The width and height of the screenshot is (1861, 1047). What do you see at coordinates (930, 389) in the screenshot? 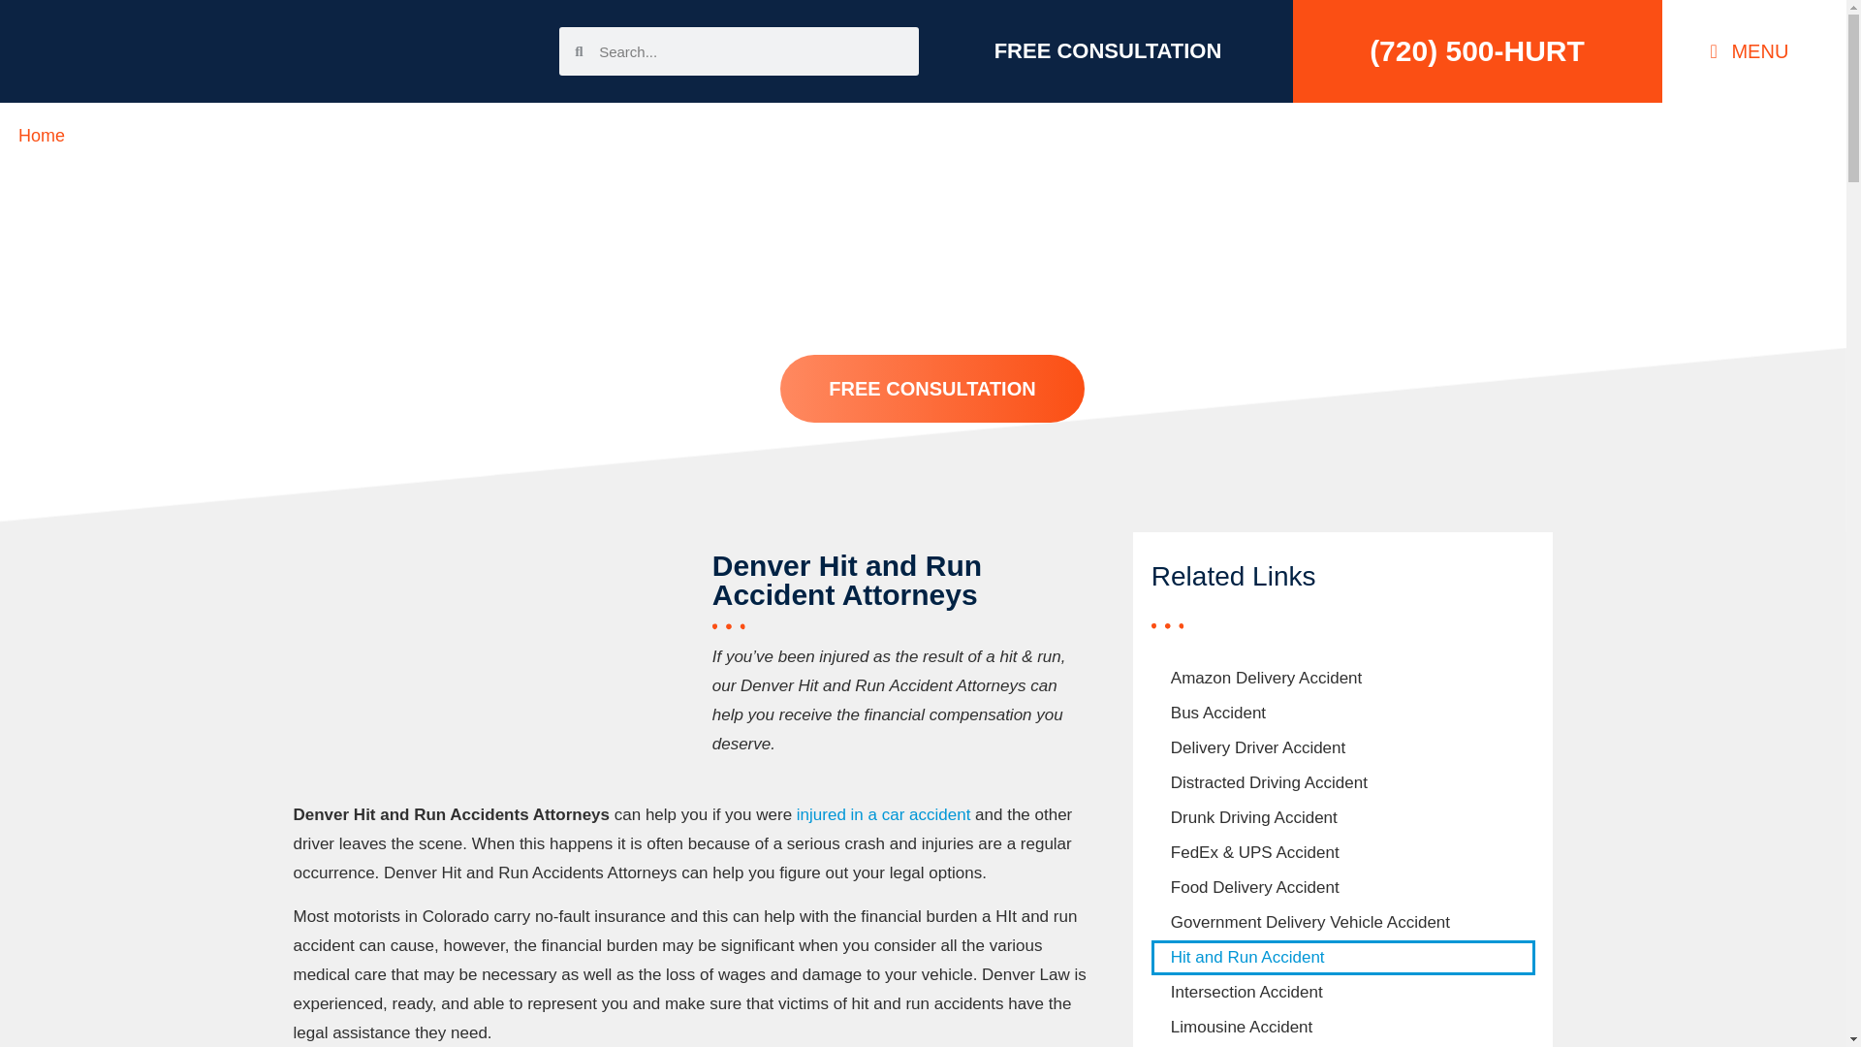
I see `FREE CONSULTATION` at bounding box center [930, 389].